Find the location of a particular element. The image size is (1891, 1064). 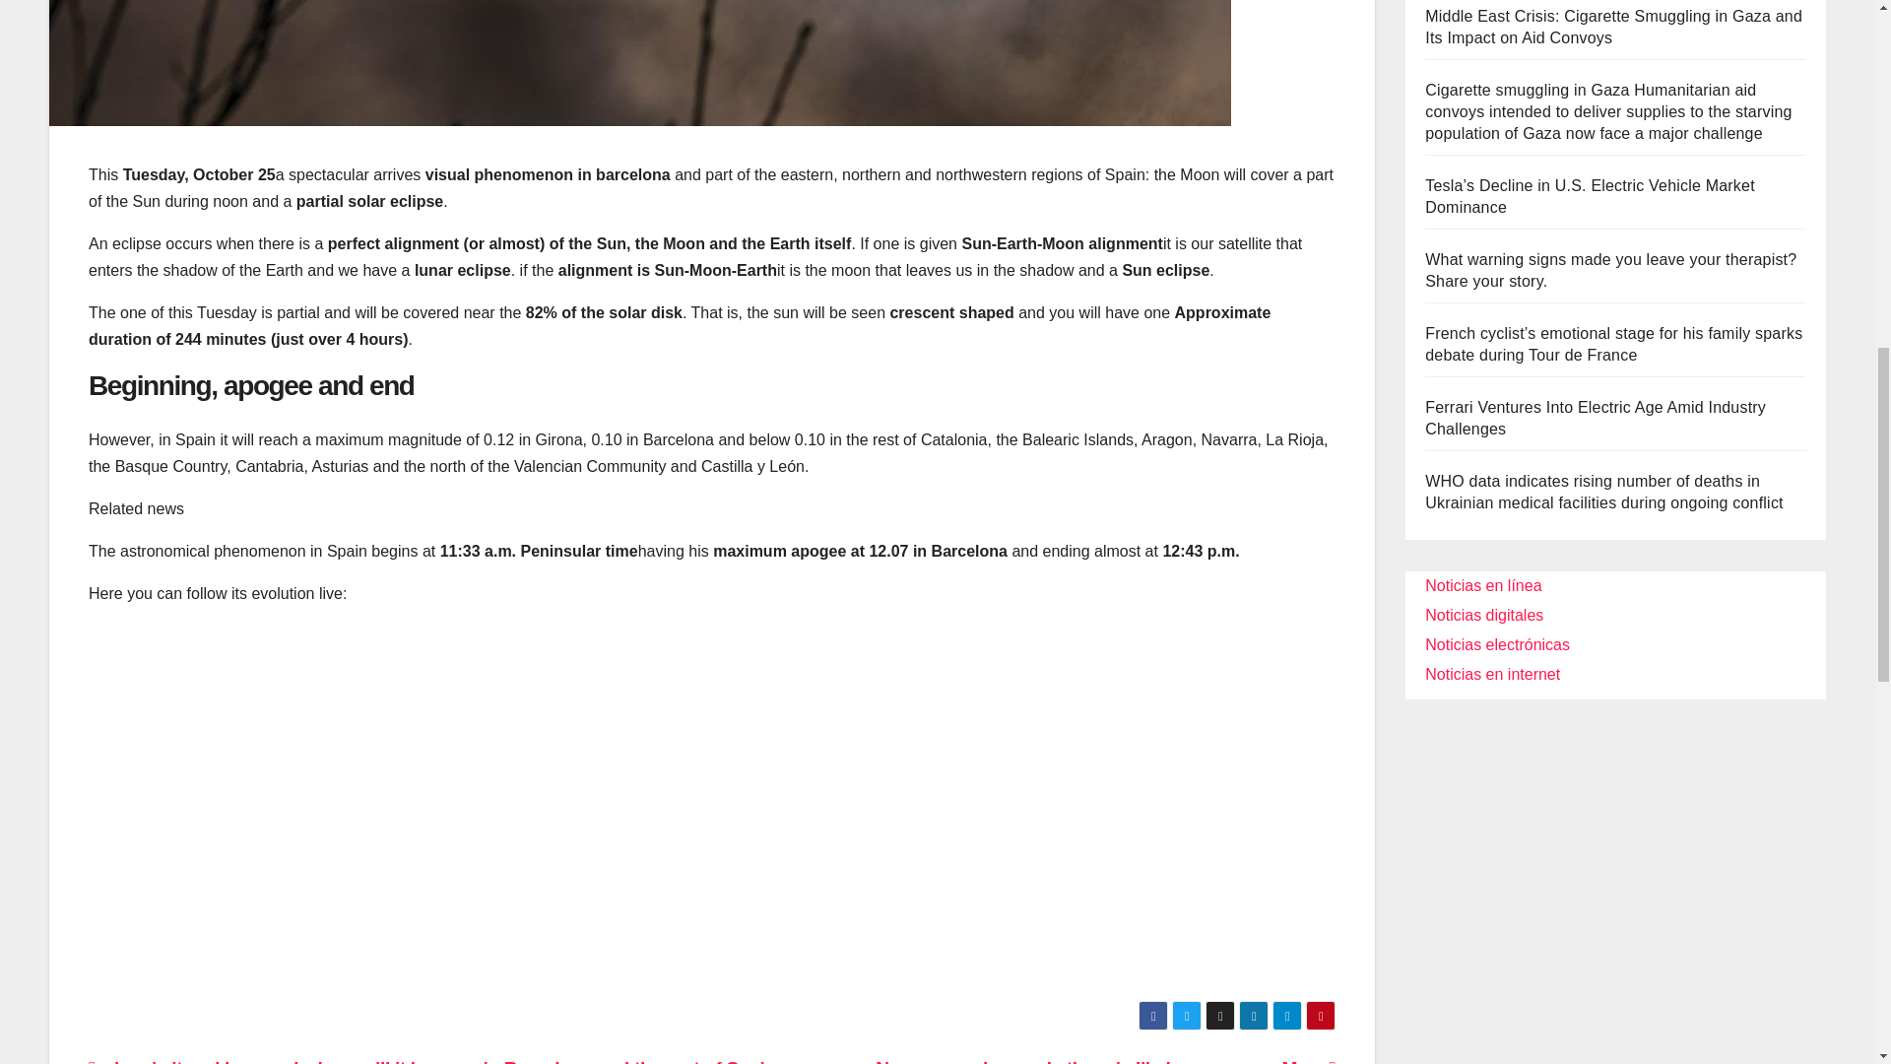

New research reveals there is likely magma on Mars is located at coordinates (1105, 1060).